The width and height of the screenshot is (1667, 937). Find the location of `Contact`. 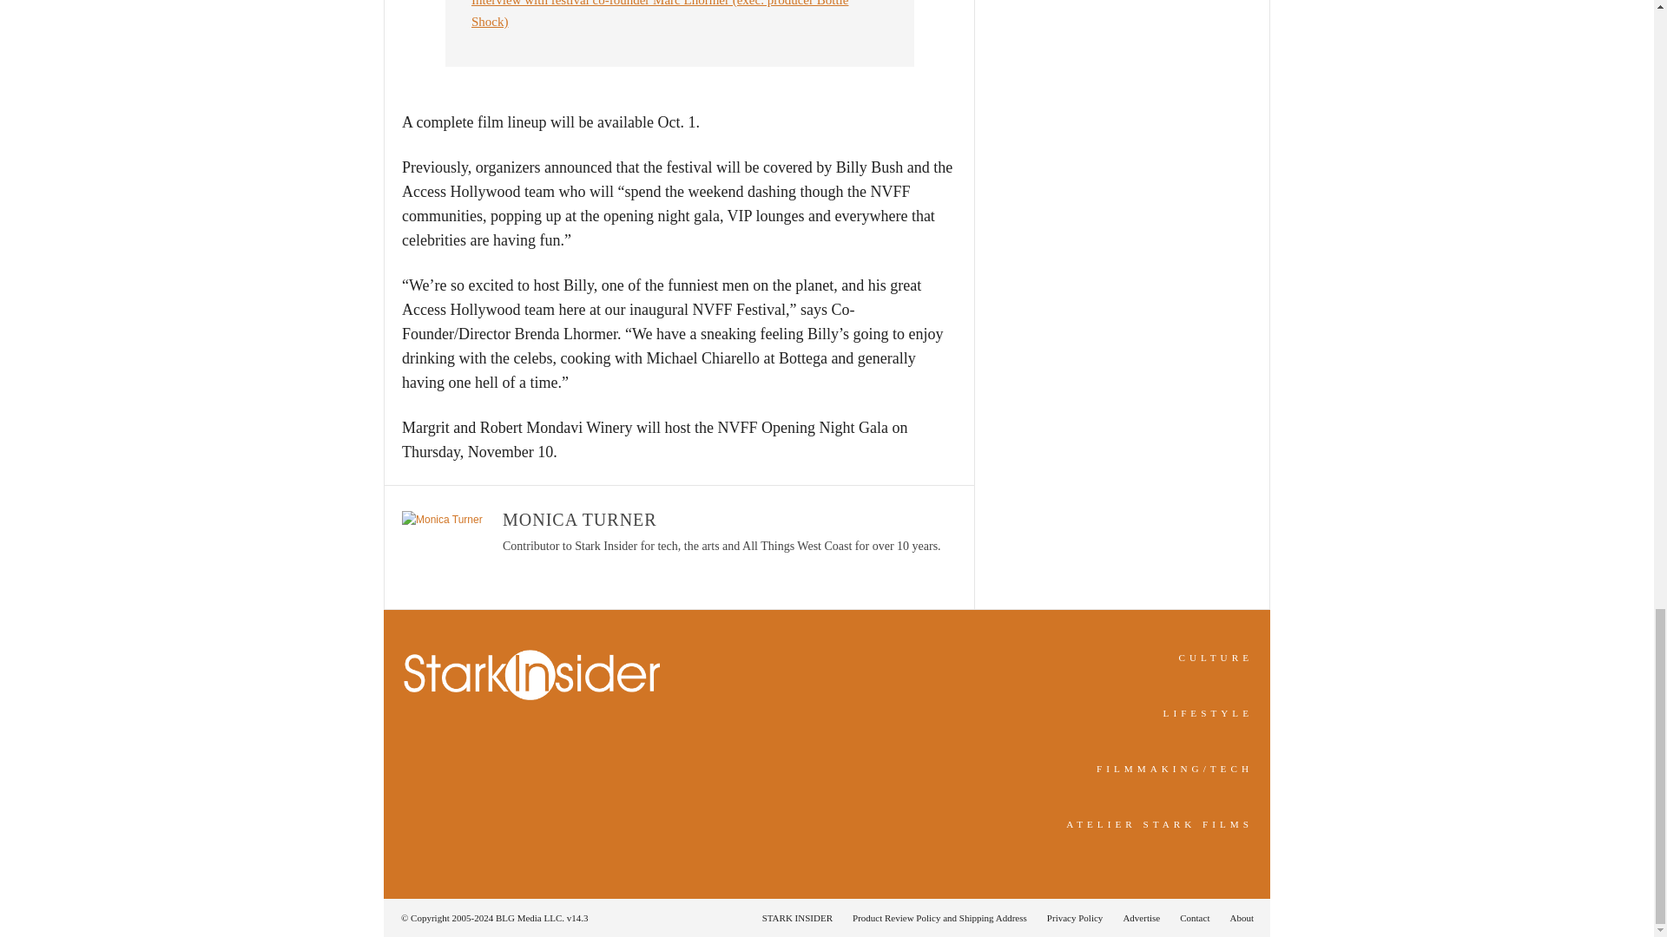

Contact is located at coordinates (1195, 917).